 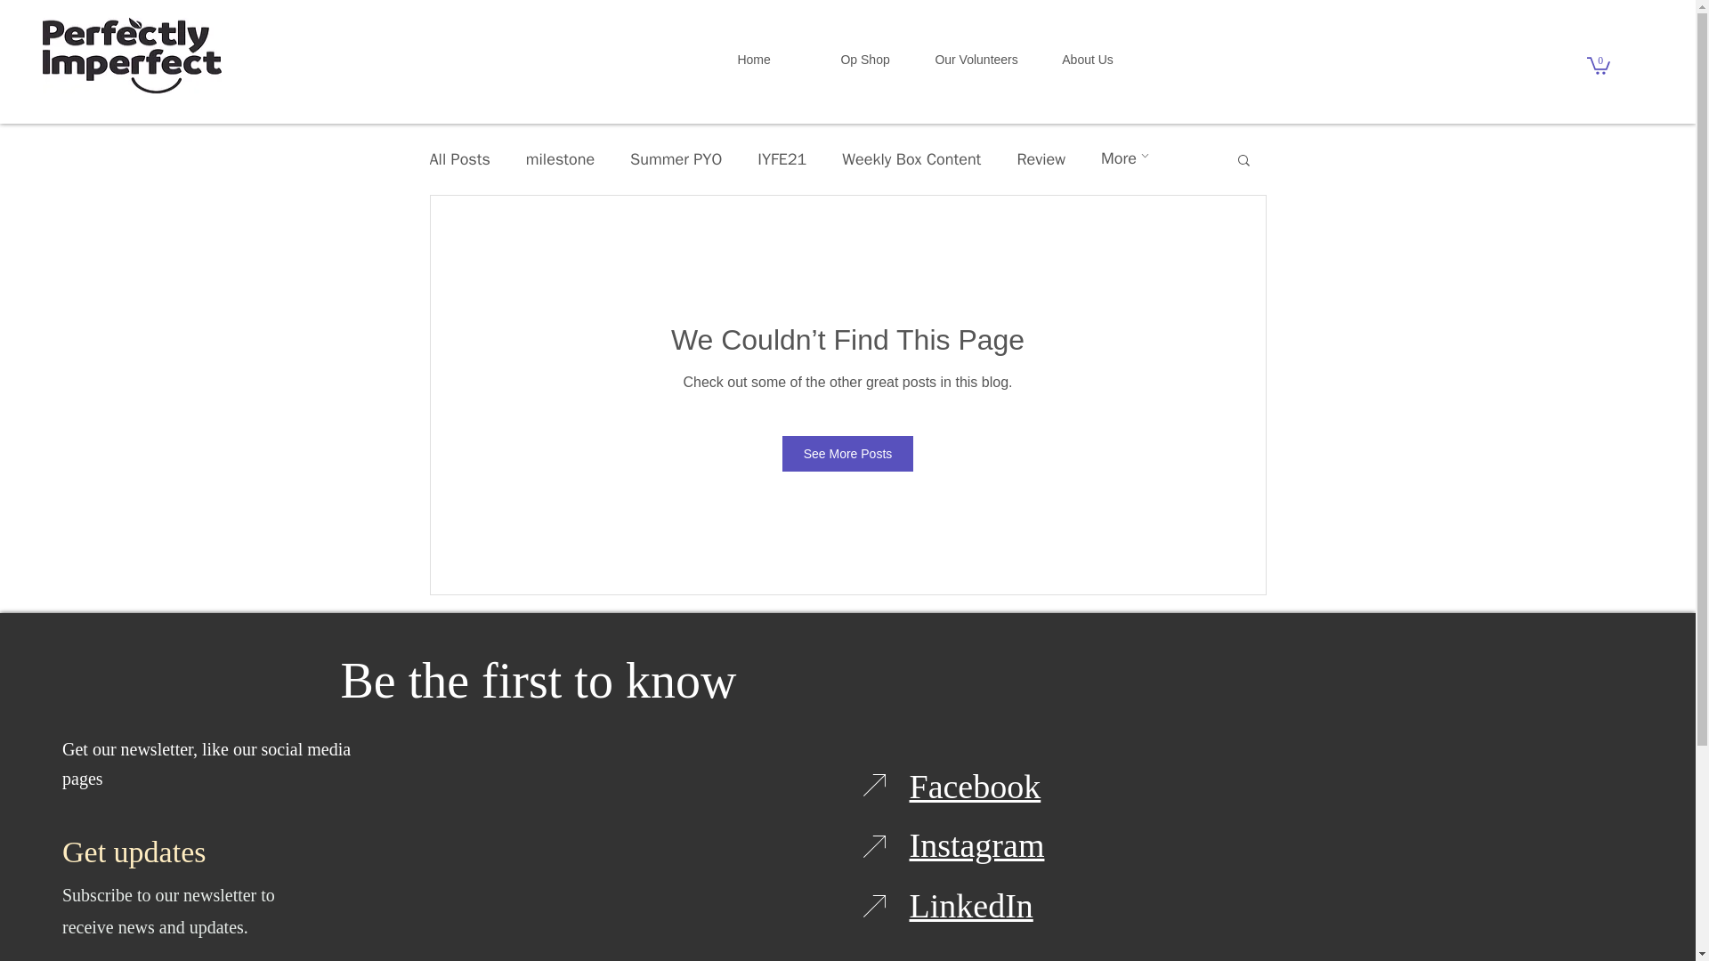 I want to click on About Us, so click(x=1088, y=60).